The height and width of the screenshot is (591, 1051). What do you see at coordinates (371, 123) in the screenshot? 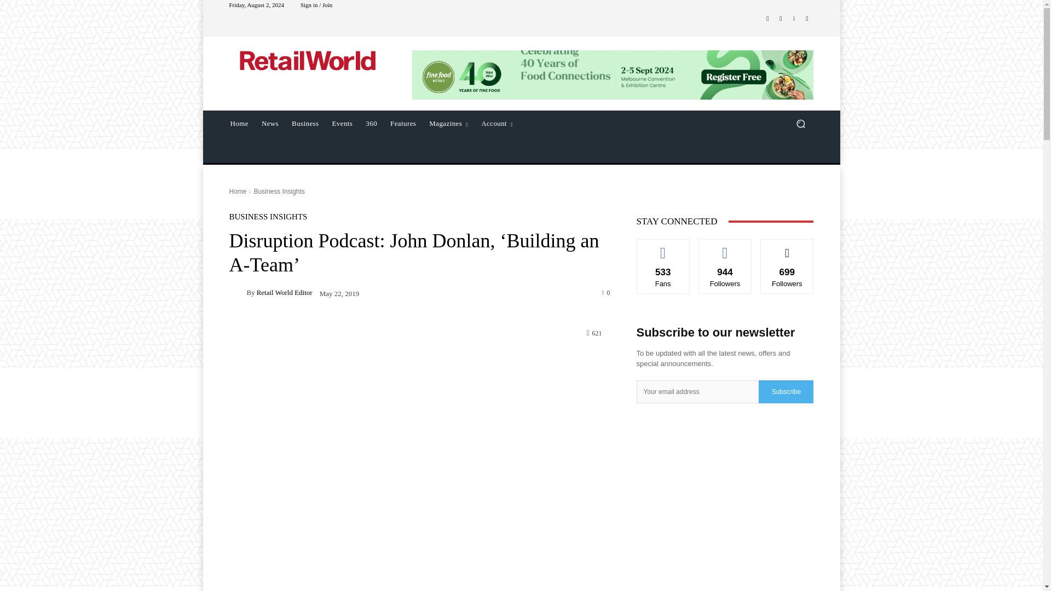
I see `360` at bounding box center [371, 123].